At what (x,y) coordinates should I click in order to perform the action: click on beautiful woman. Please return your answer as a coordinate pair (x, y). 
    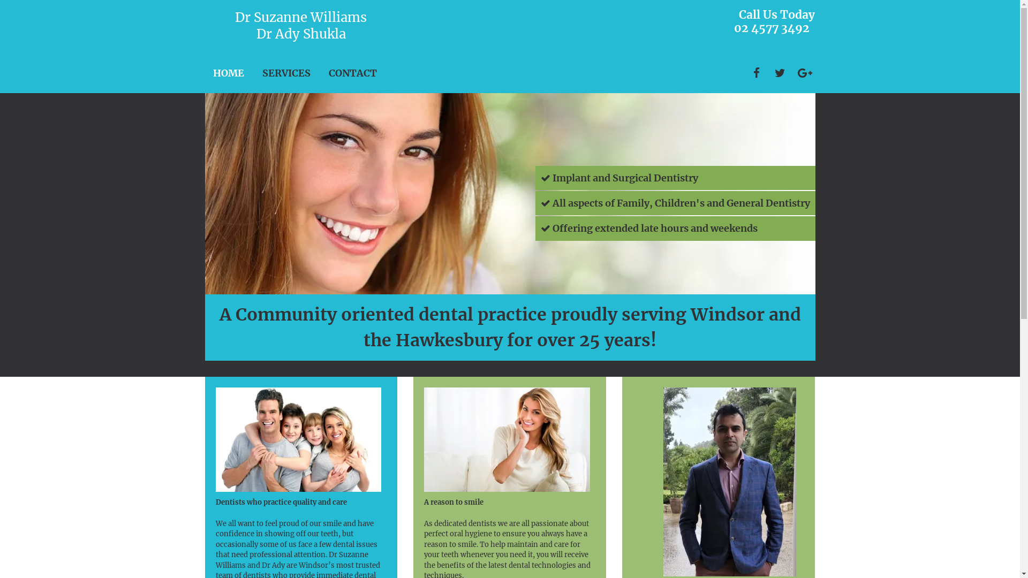
    Looking at the image, I should click on (510, 194).